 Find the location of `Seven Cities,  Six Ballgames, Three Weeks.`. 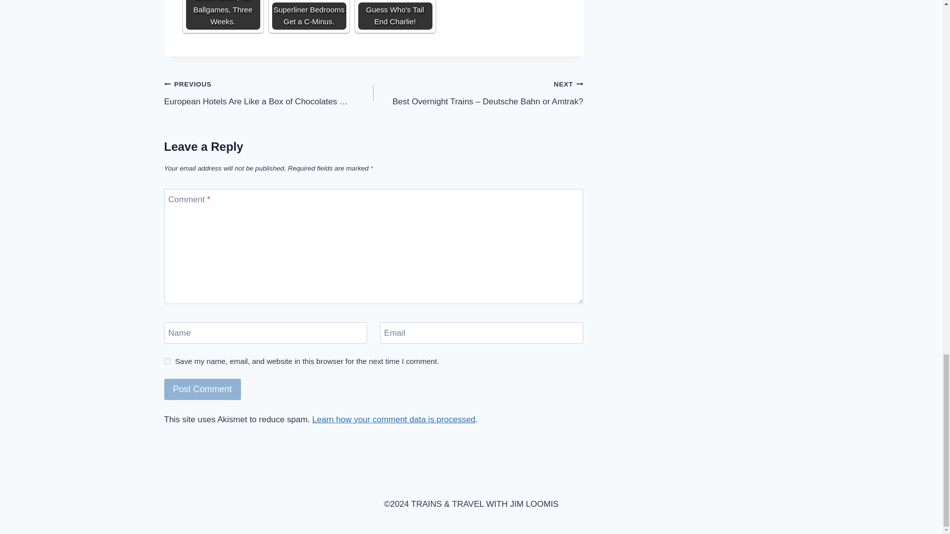

Seven Cities,  Six Ballgames, Three Weeks. is located at coordinates (223, 15).